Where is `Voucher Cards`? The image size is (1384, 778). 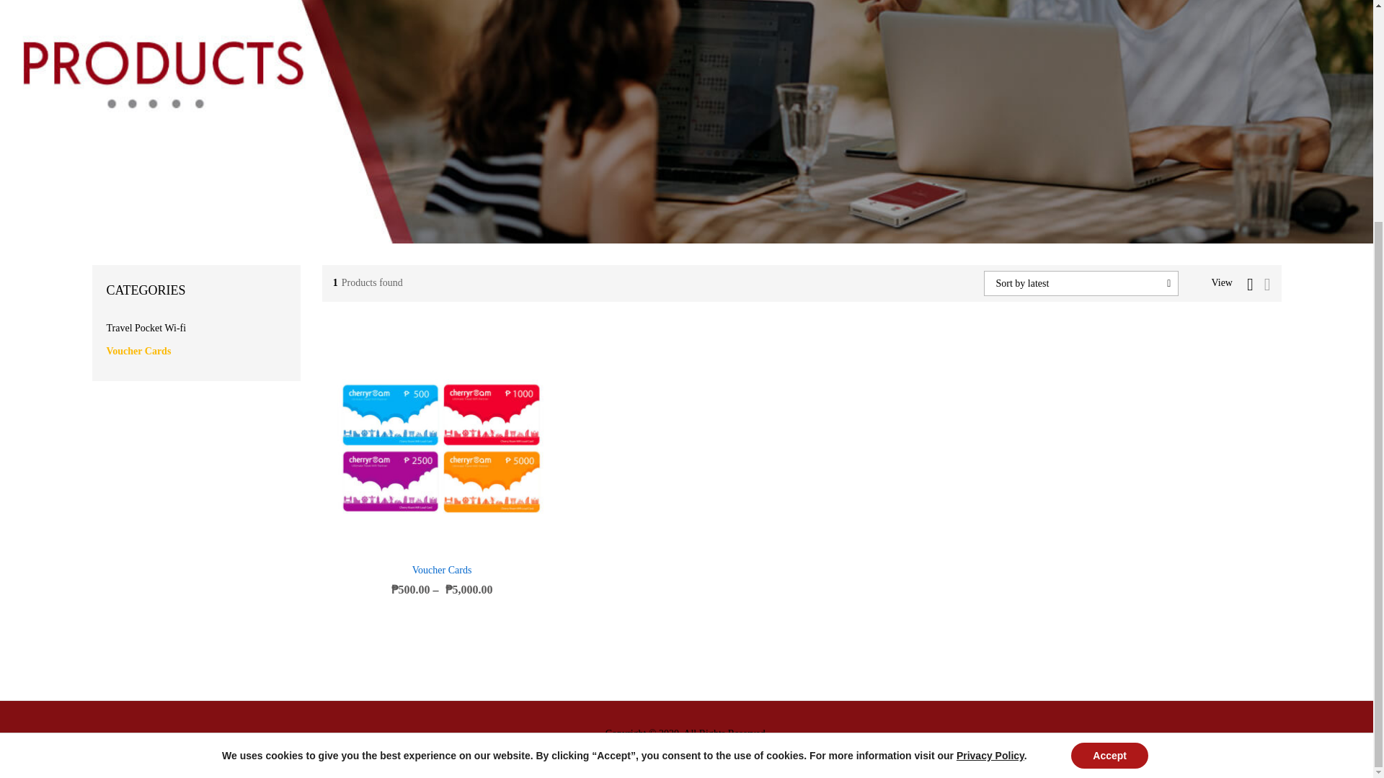 Voucher Cards is located at coordinates (442, 571).